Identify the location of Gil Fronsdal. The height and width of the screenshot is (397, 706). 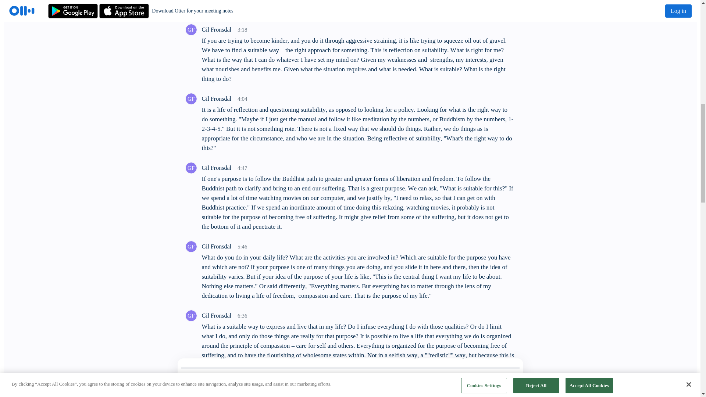
(190, 99).